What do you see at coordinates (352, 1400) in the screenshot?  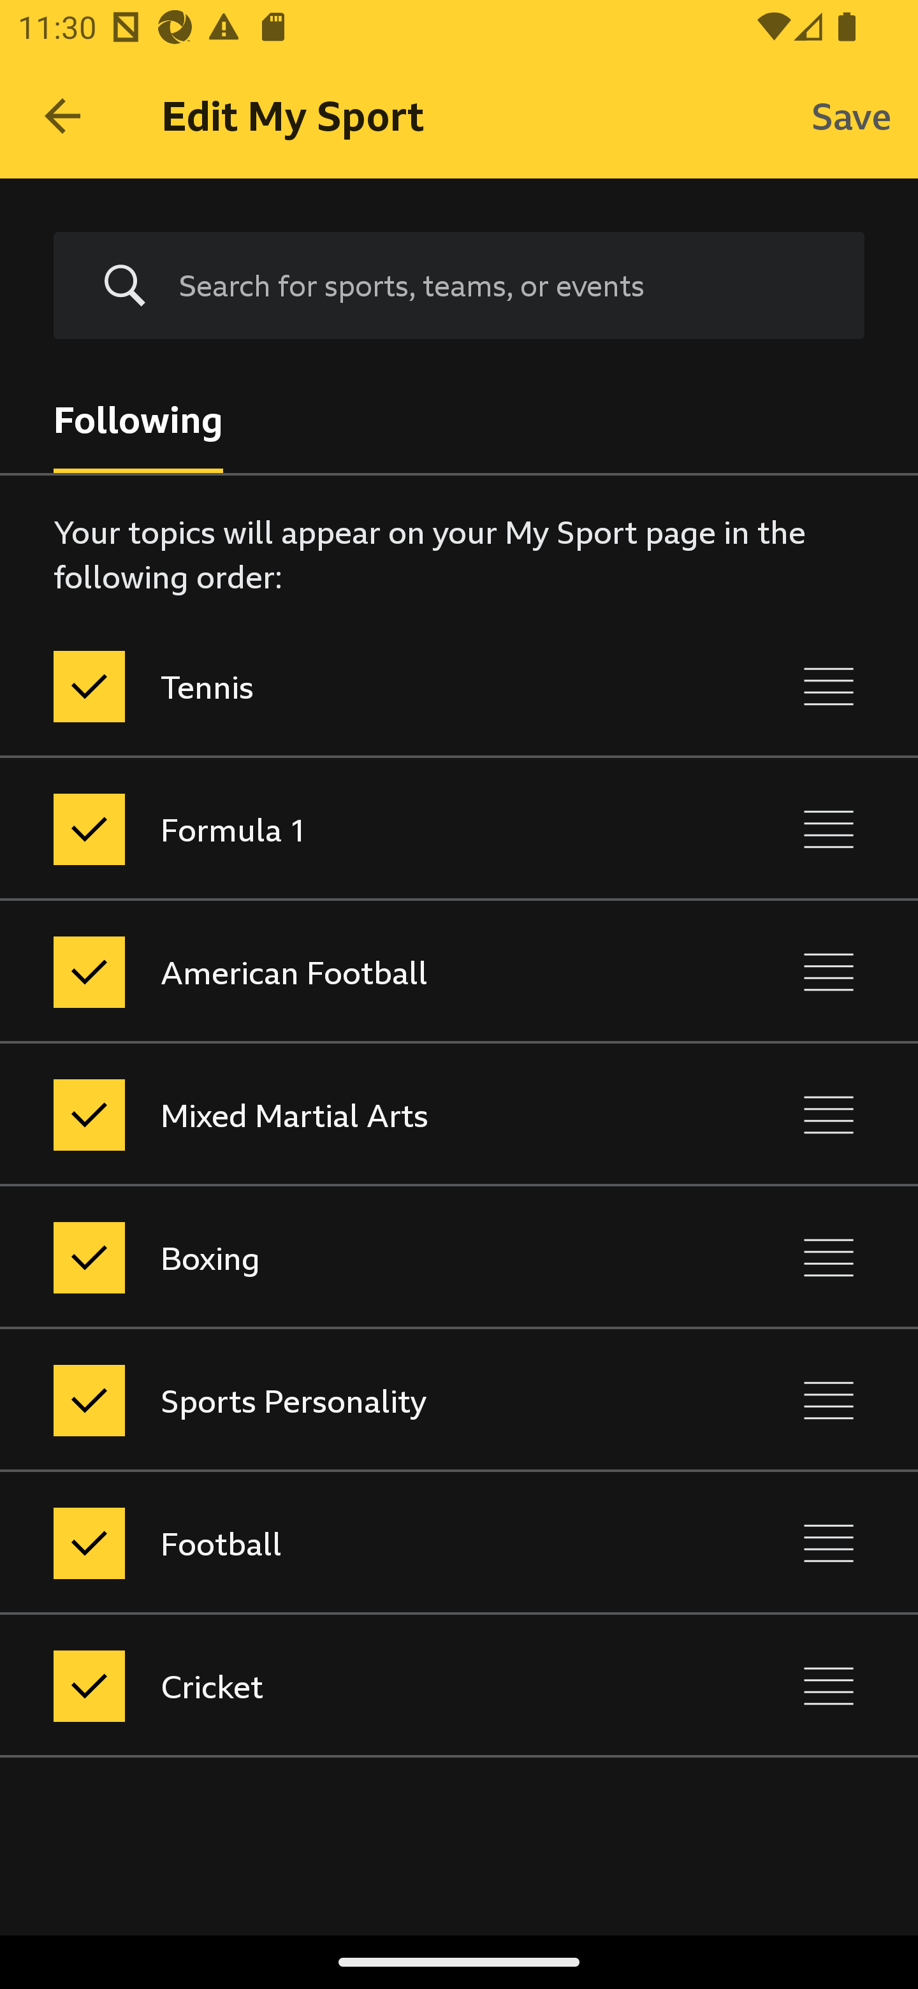 I see `Sports Personality` at bounding box center [352, 1400].